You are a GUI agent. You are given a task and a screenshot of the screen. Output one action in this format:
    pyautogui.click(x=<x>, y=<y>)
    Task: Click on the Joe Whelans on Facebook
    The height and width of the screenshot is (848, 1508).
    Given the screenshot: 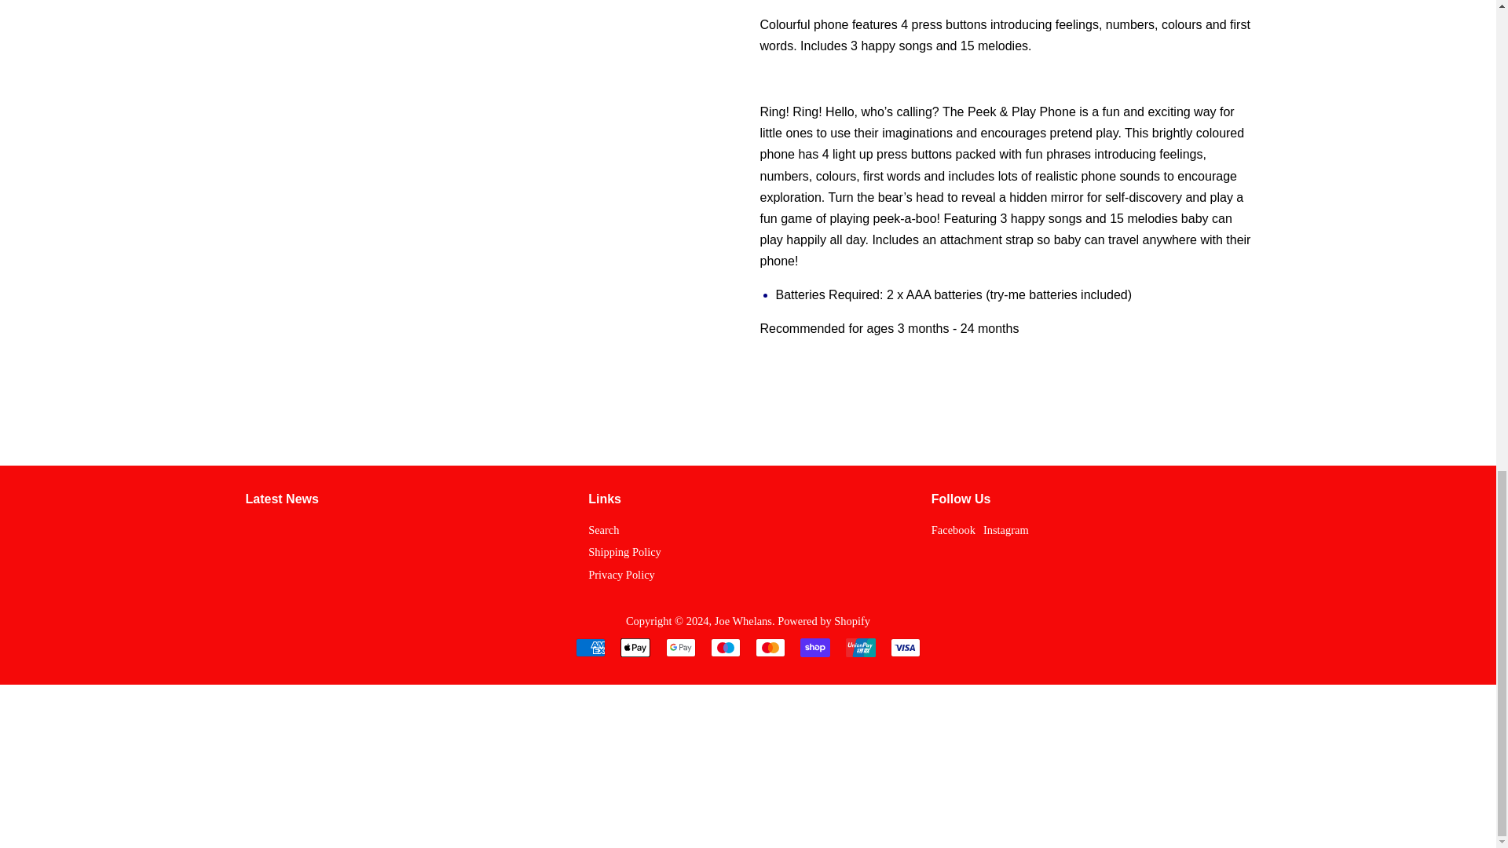 What is the action you would take?
    pyautogui.click(x=953, y=529)
    